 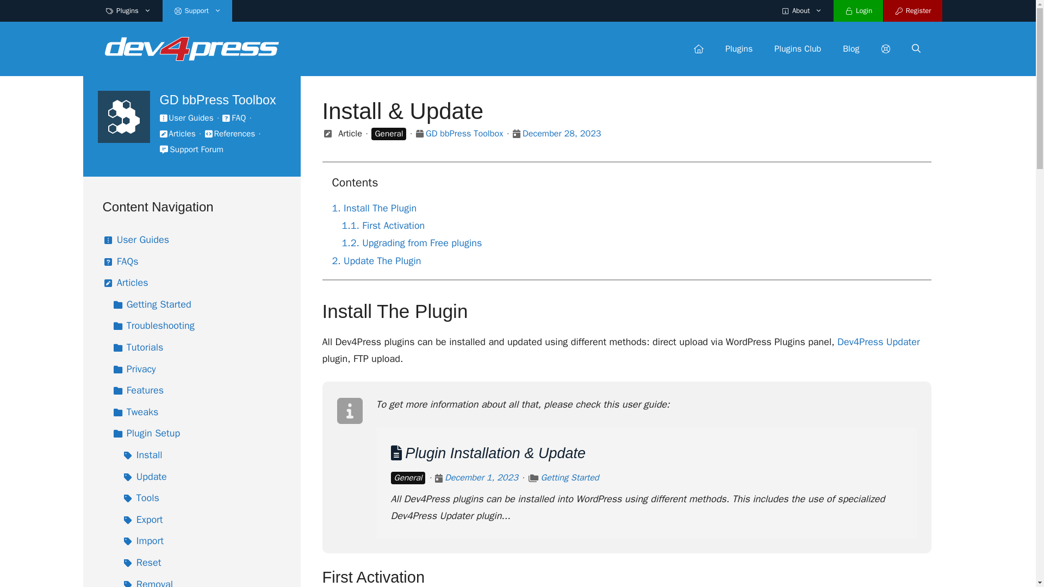 What do you see at coordinates (197, 11) in the screenshot?
I see `Support` at bounding box center [197, 11].